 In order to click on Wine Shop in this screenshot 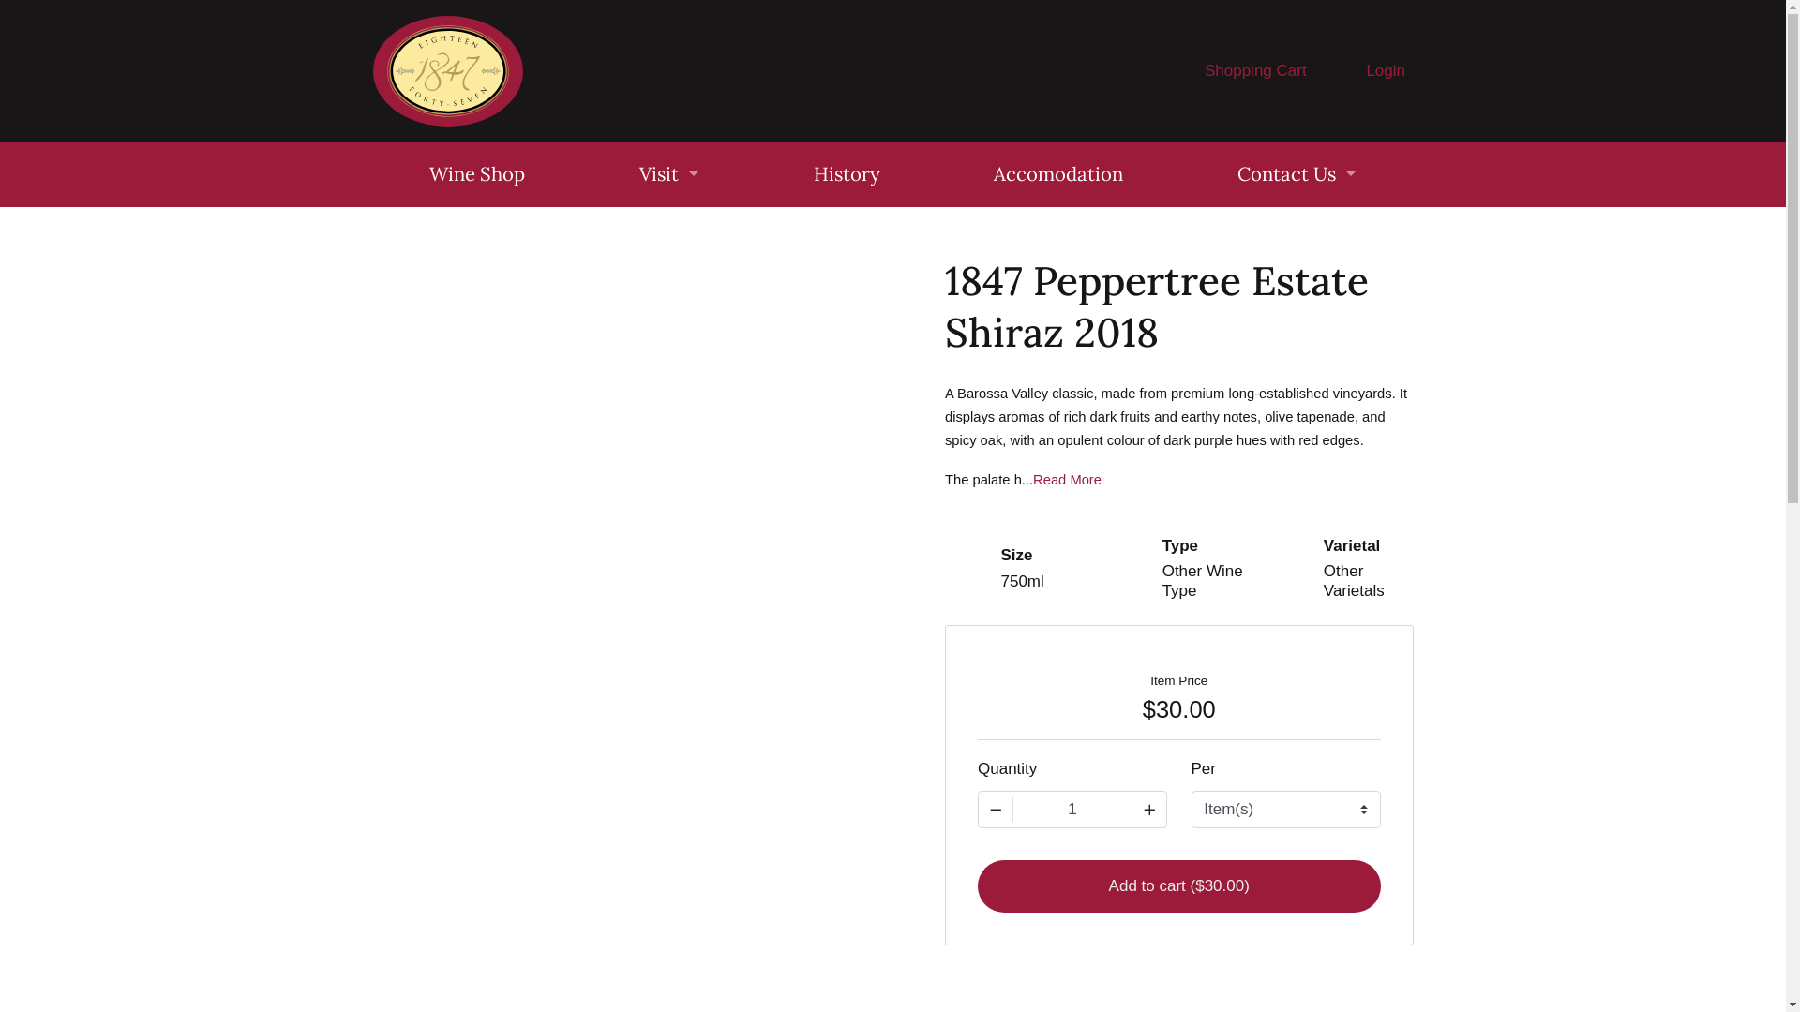, I will do `click(478, 174)`.